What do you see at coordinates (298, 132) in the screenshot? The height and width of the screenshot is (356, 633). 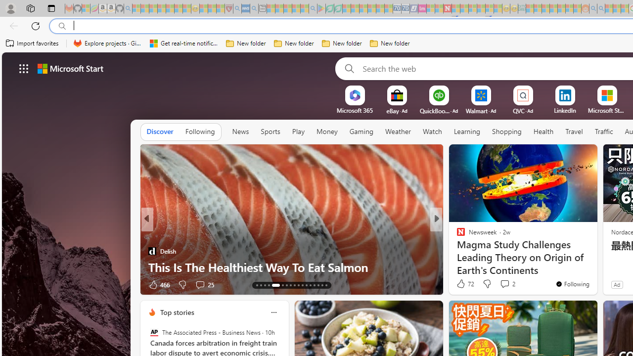 I see `Play` at bounding box center [298, 132].